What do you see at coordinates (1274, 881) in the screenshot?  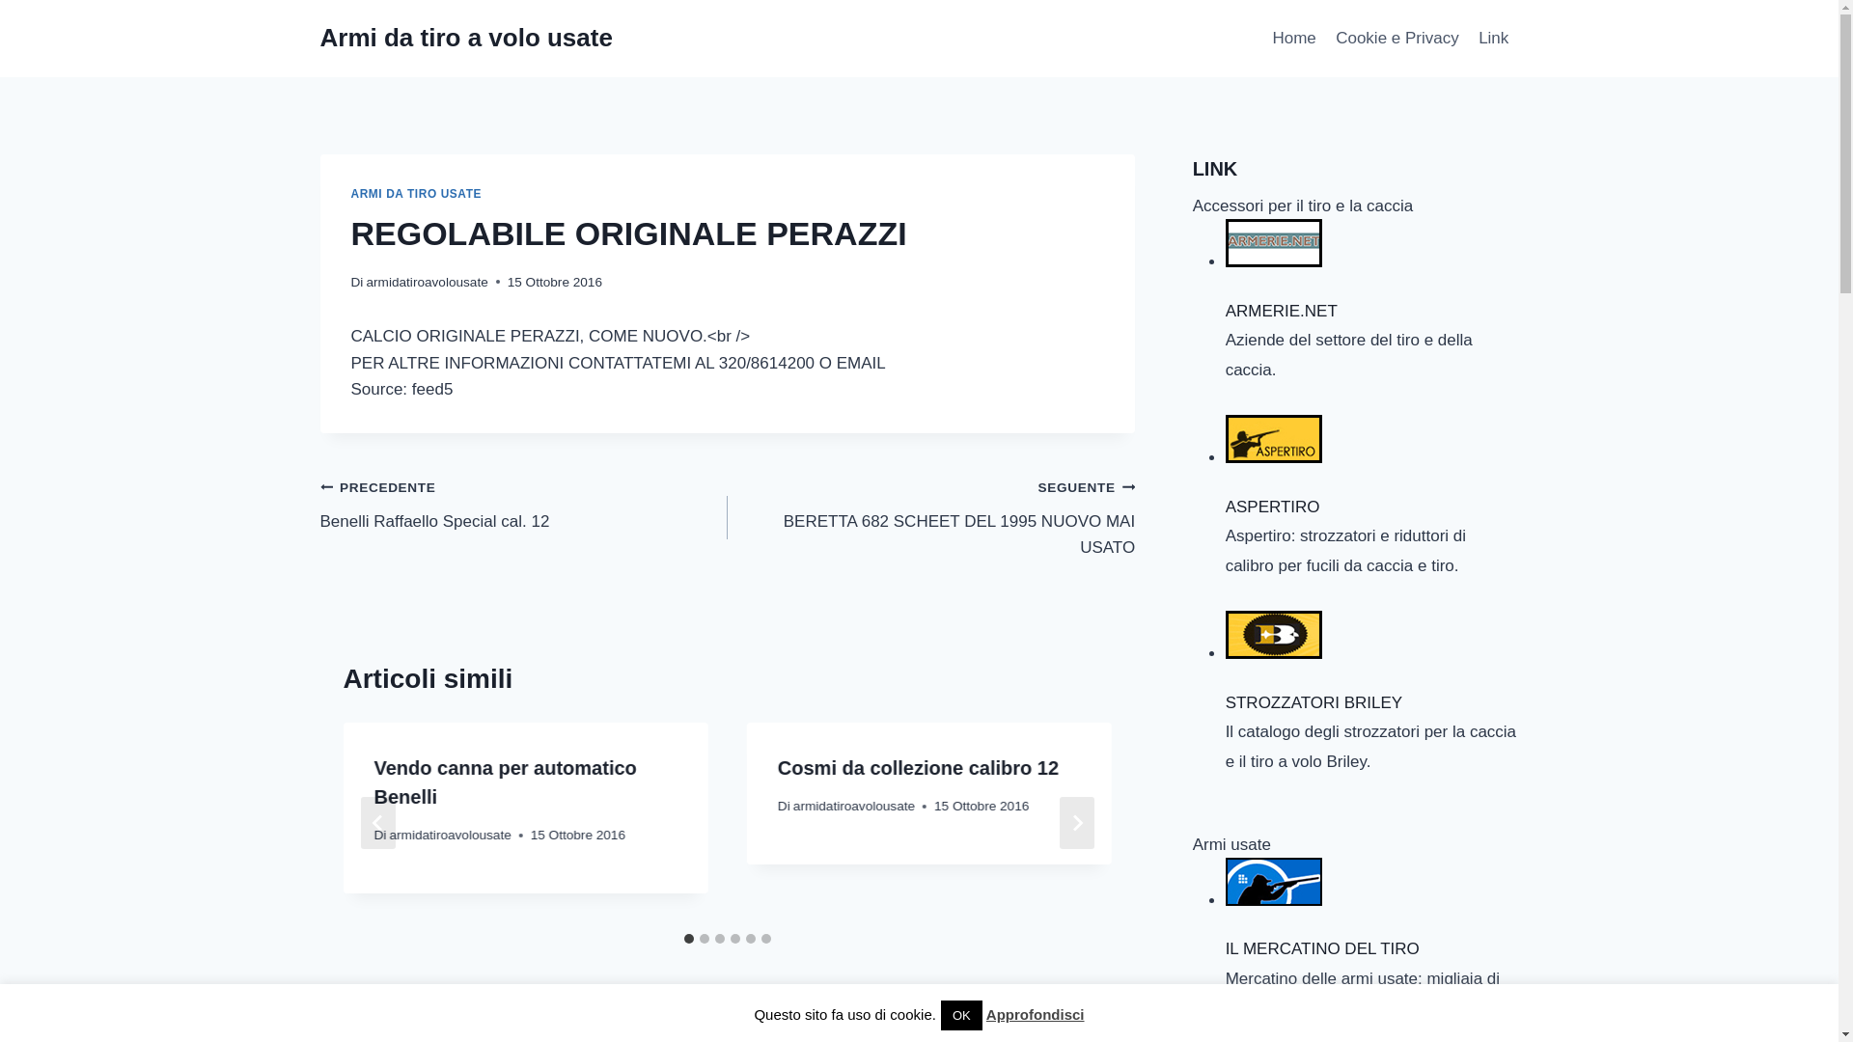 I see `ARMERIE.NET` at bounding box center [1274, 881].